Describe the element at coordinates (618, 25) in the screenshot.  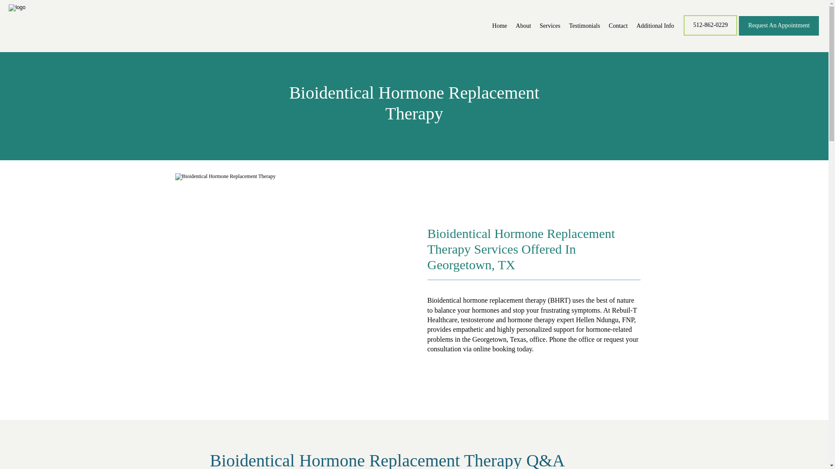
I see `Contact` at that location.